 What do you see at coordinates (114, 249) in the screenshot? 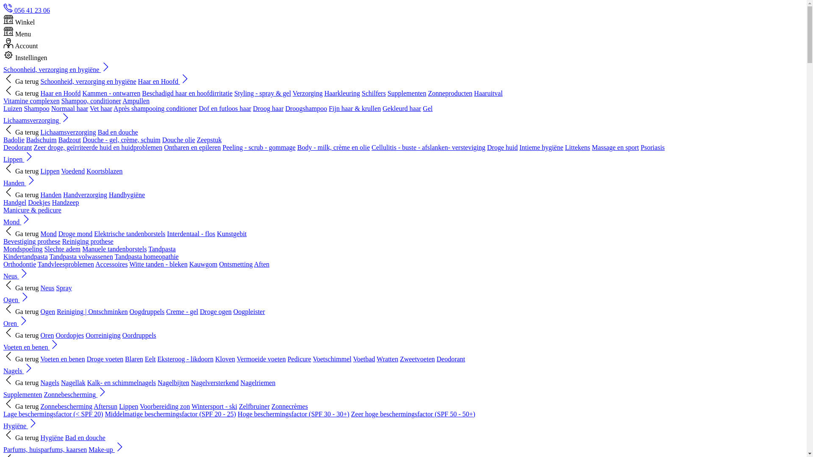
I see `Manuele tandenborstels` at bounding box center [114, 249].